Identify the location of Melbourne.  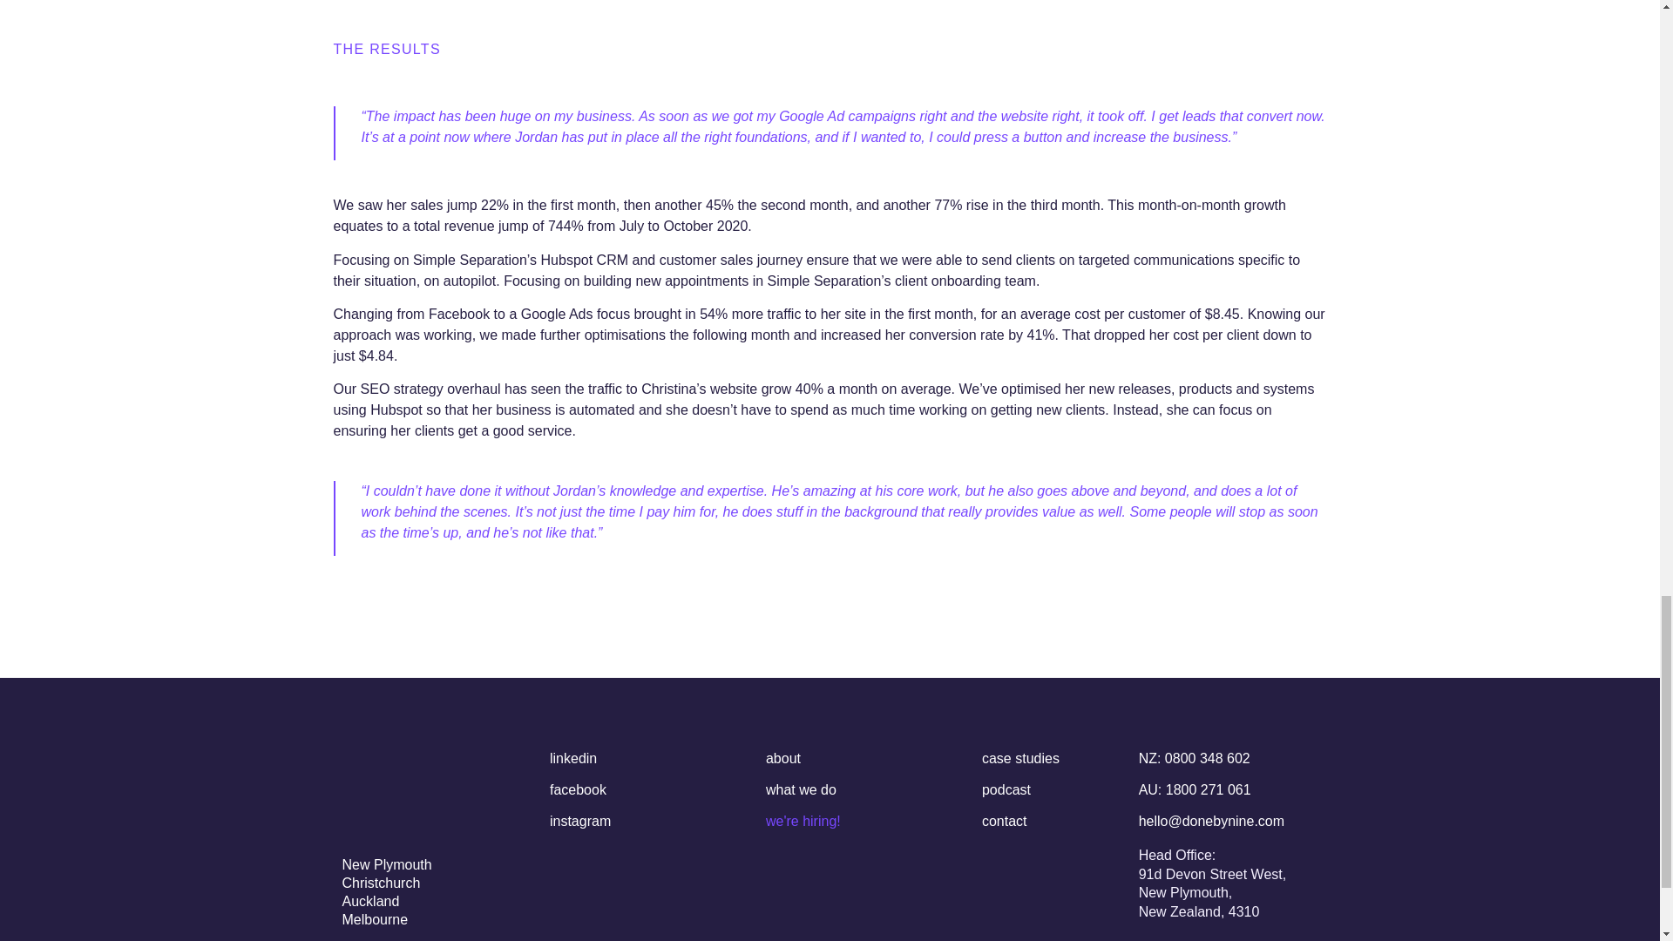
(375, 918).